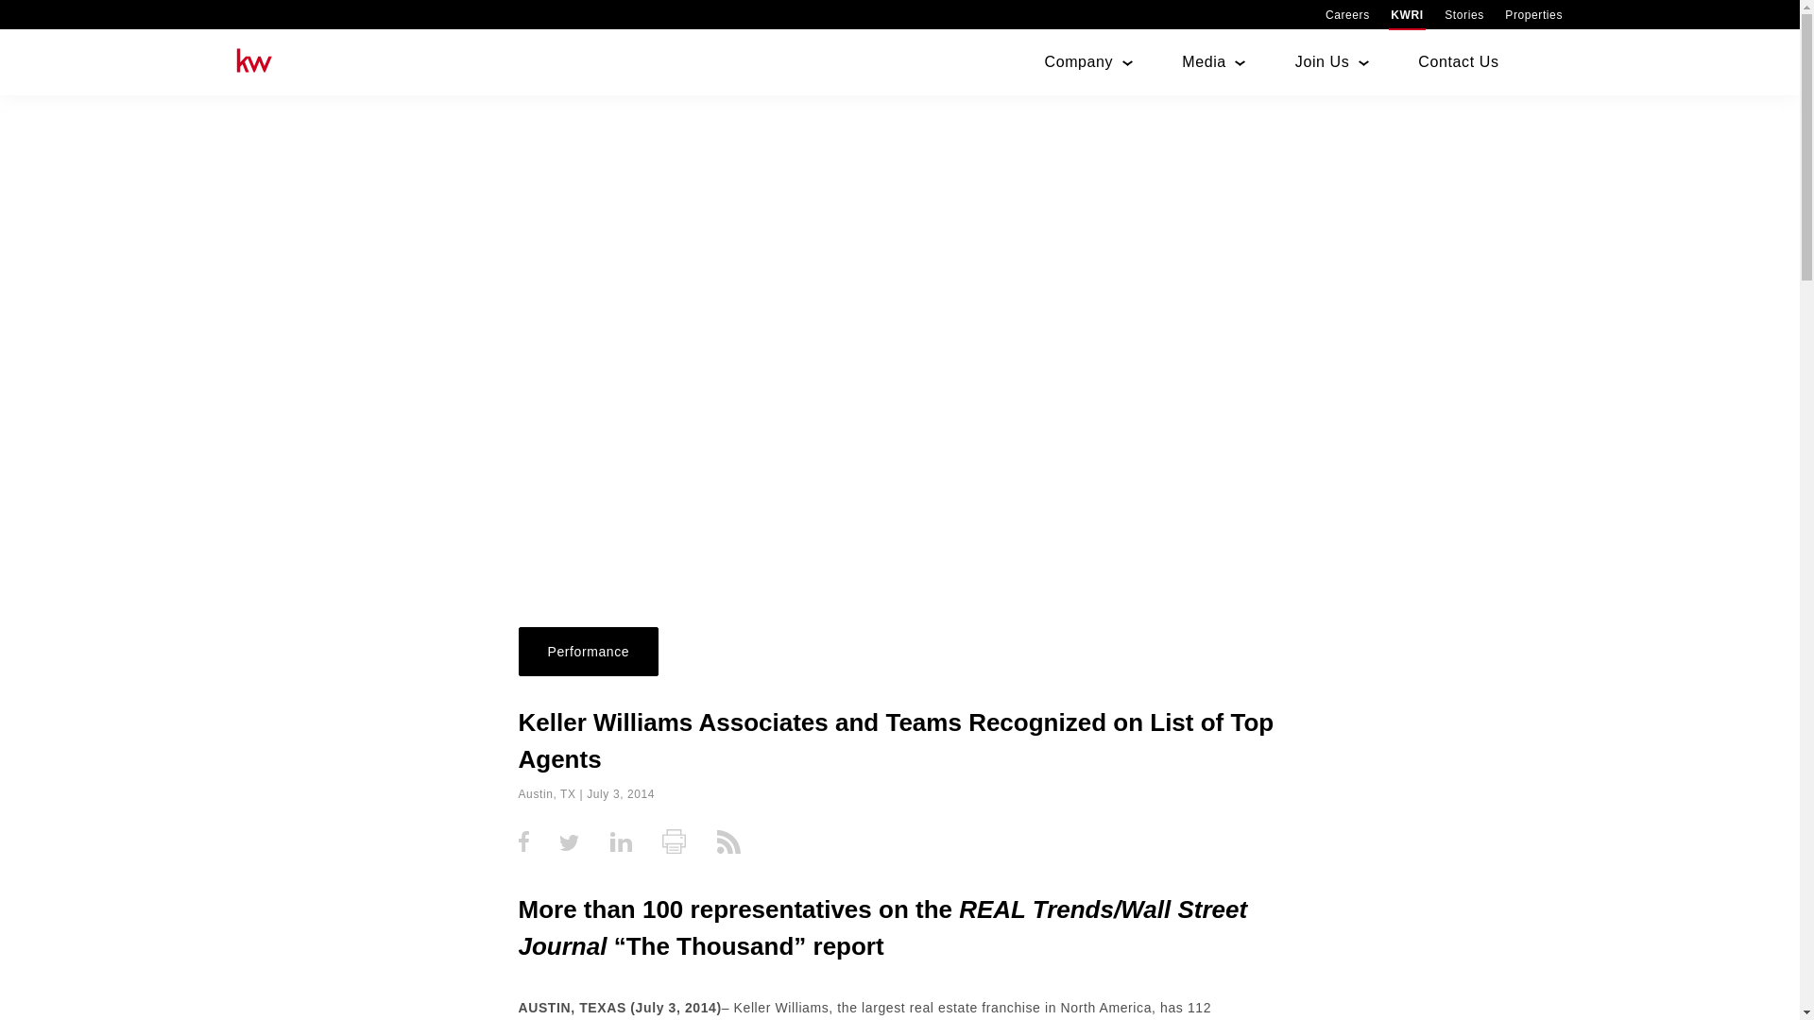 The width and height of the screenshot is (1814, 1020). I want to click on KWRI, so click(1406, 13).